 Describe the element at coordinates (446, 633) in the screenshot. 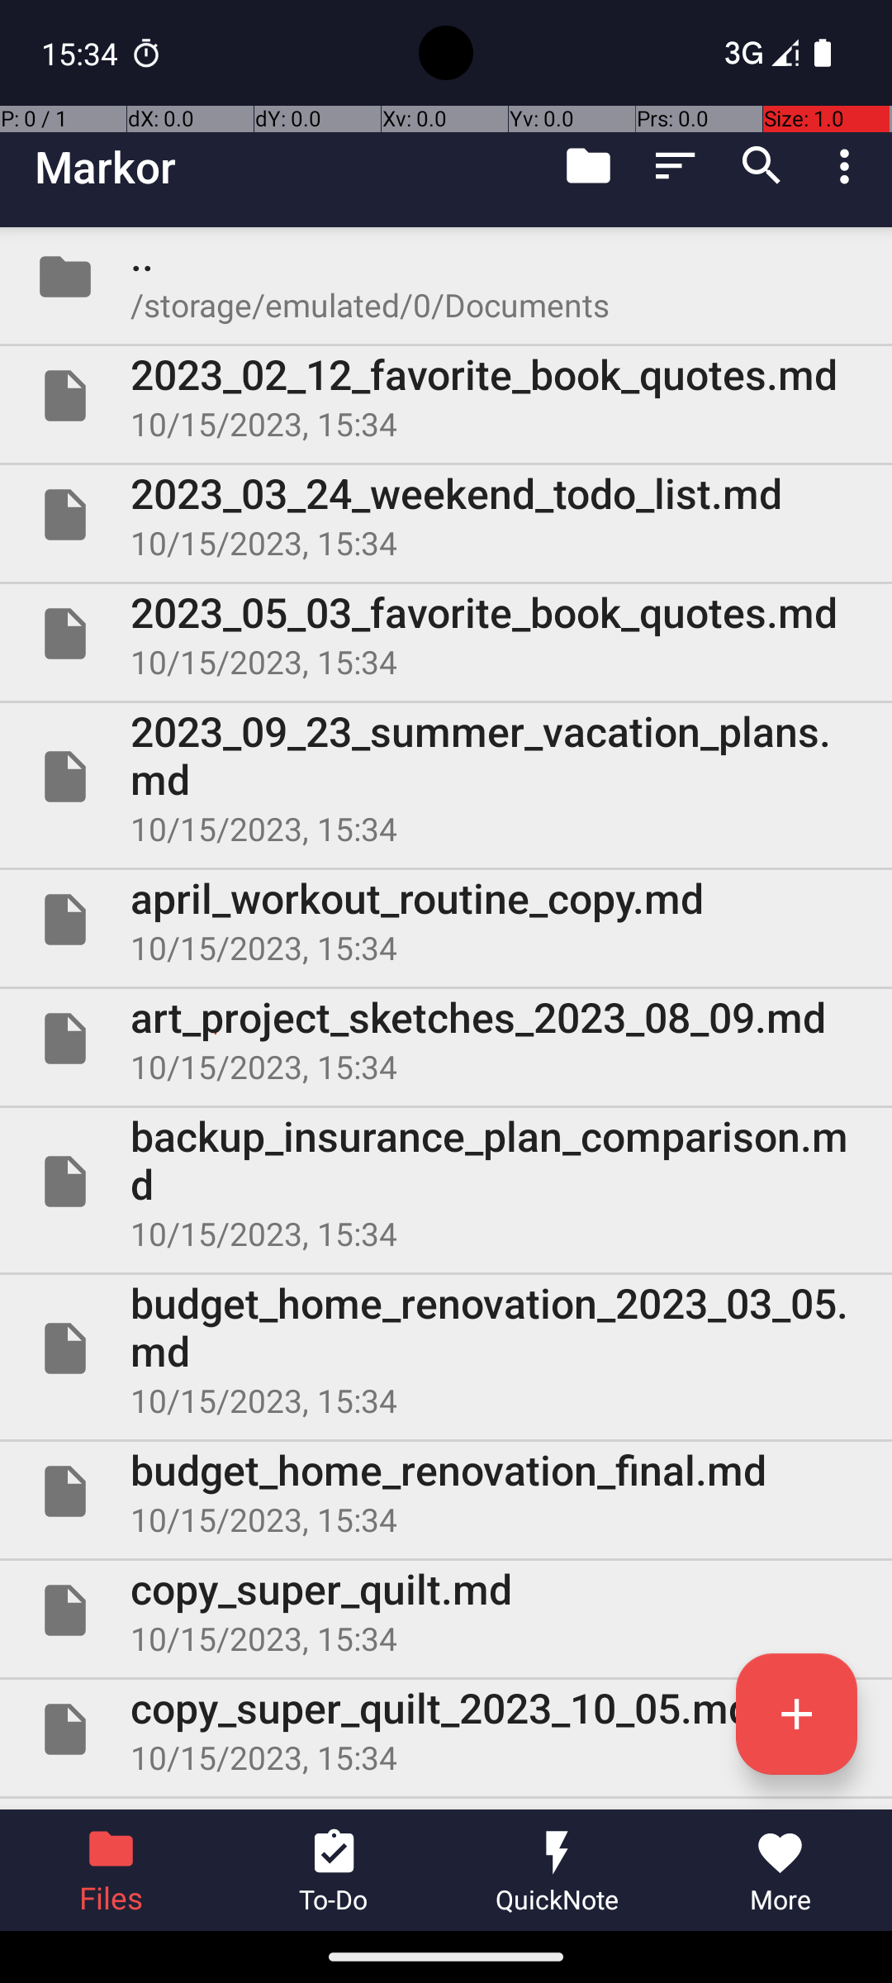

I see `File 2023_05_03_favorite_book_quotes.md ` at that location.